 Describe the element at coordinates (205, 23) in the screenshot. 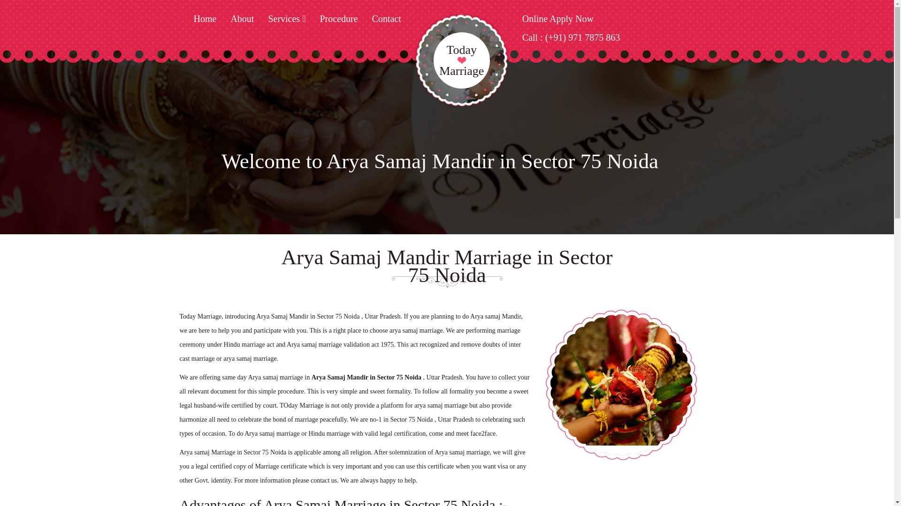

I see `Home` at that location.